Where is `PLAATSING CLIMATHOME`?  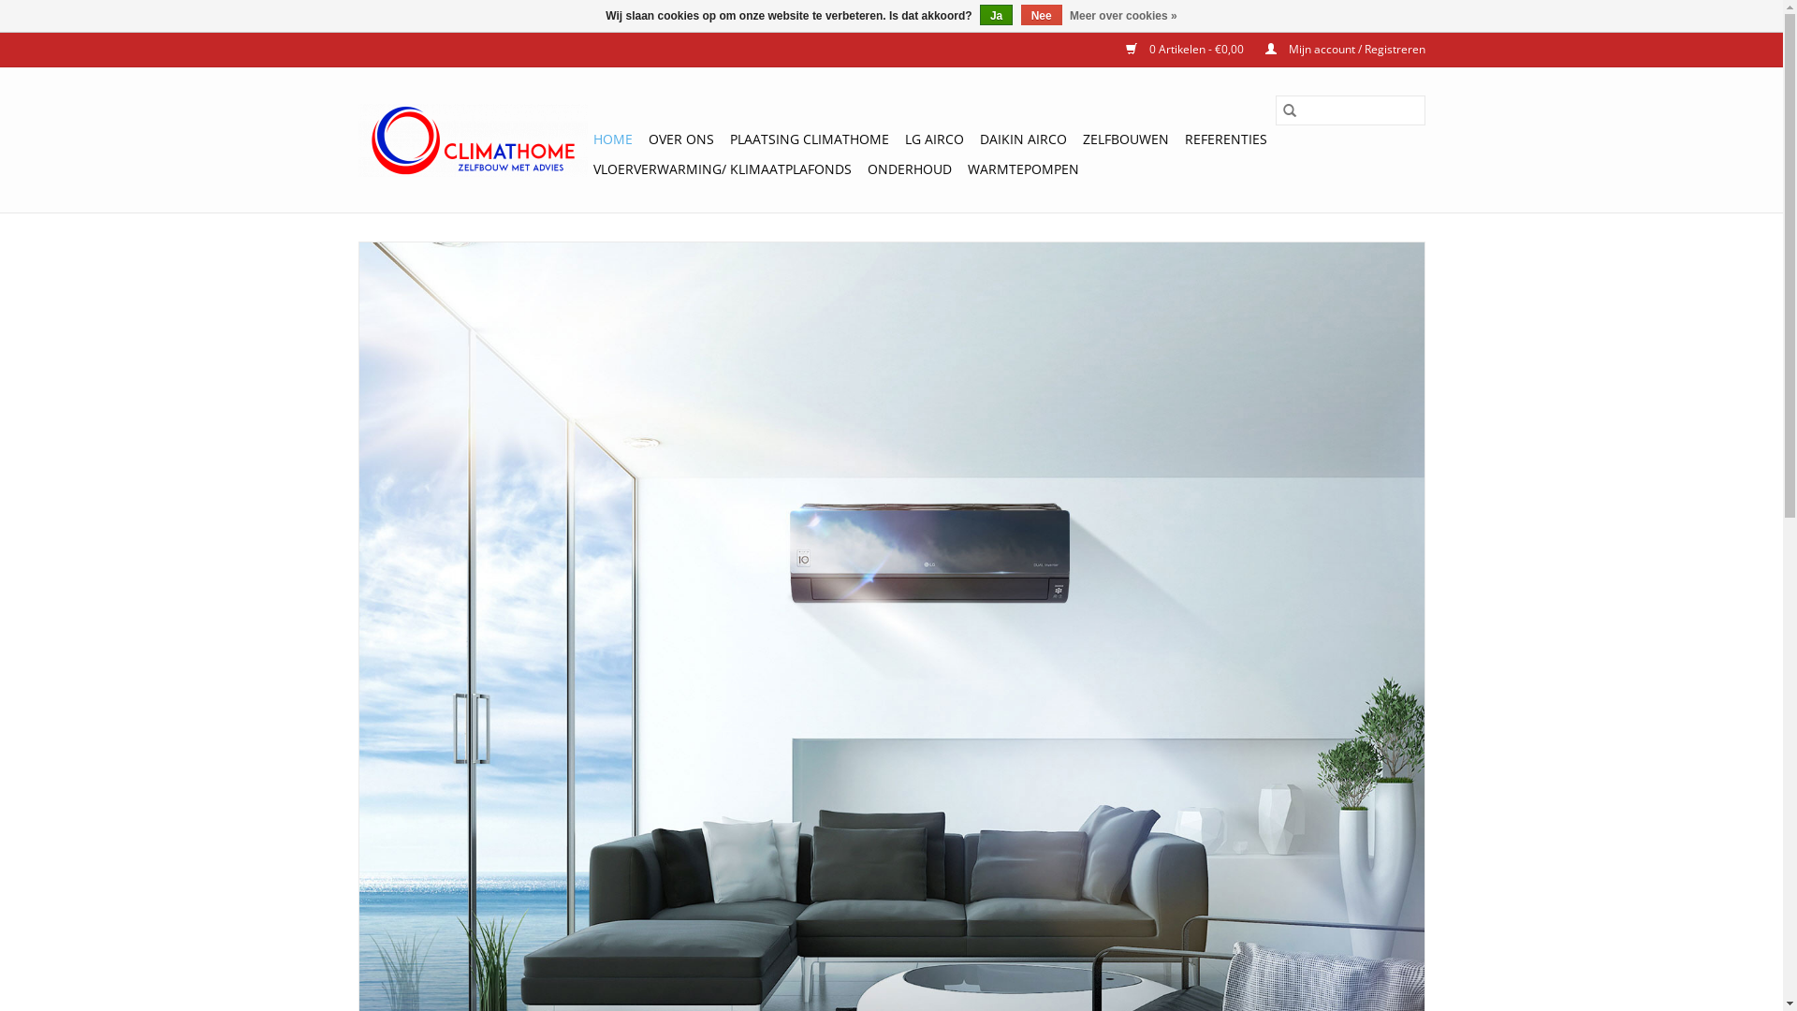 PLAATSING CLIMATHOME is located at coordinates (810, 139).